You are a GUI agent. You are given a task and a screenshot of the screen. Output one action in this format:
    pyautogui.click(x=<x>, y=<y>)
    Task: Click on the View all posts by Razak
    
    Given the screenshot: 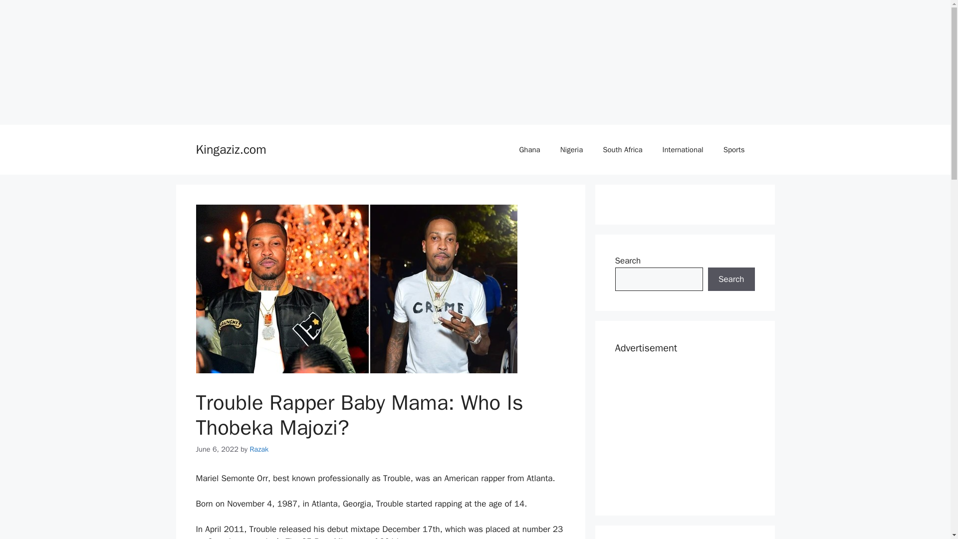 What is the action you would take?
    pyautogui.click(x=258, y=449)
    